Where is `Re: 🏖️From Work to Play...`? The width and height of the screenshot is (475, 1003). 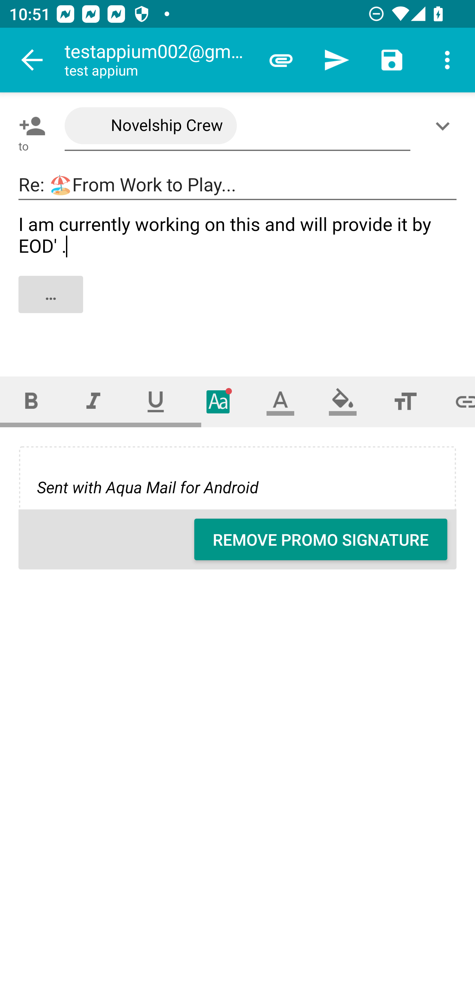
Re: 🏖️From Work to Play... is located at coordinates (237, 185).